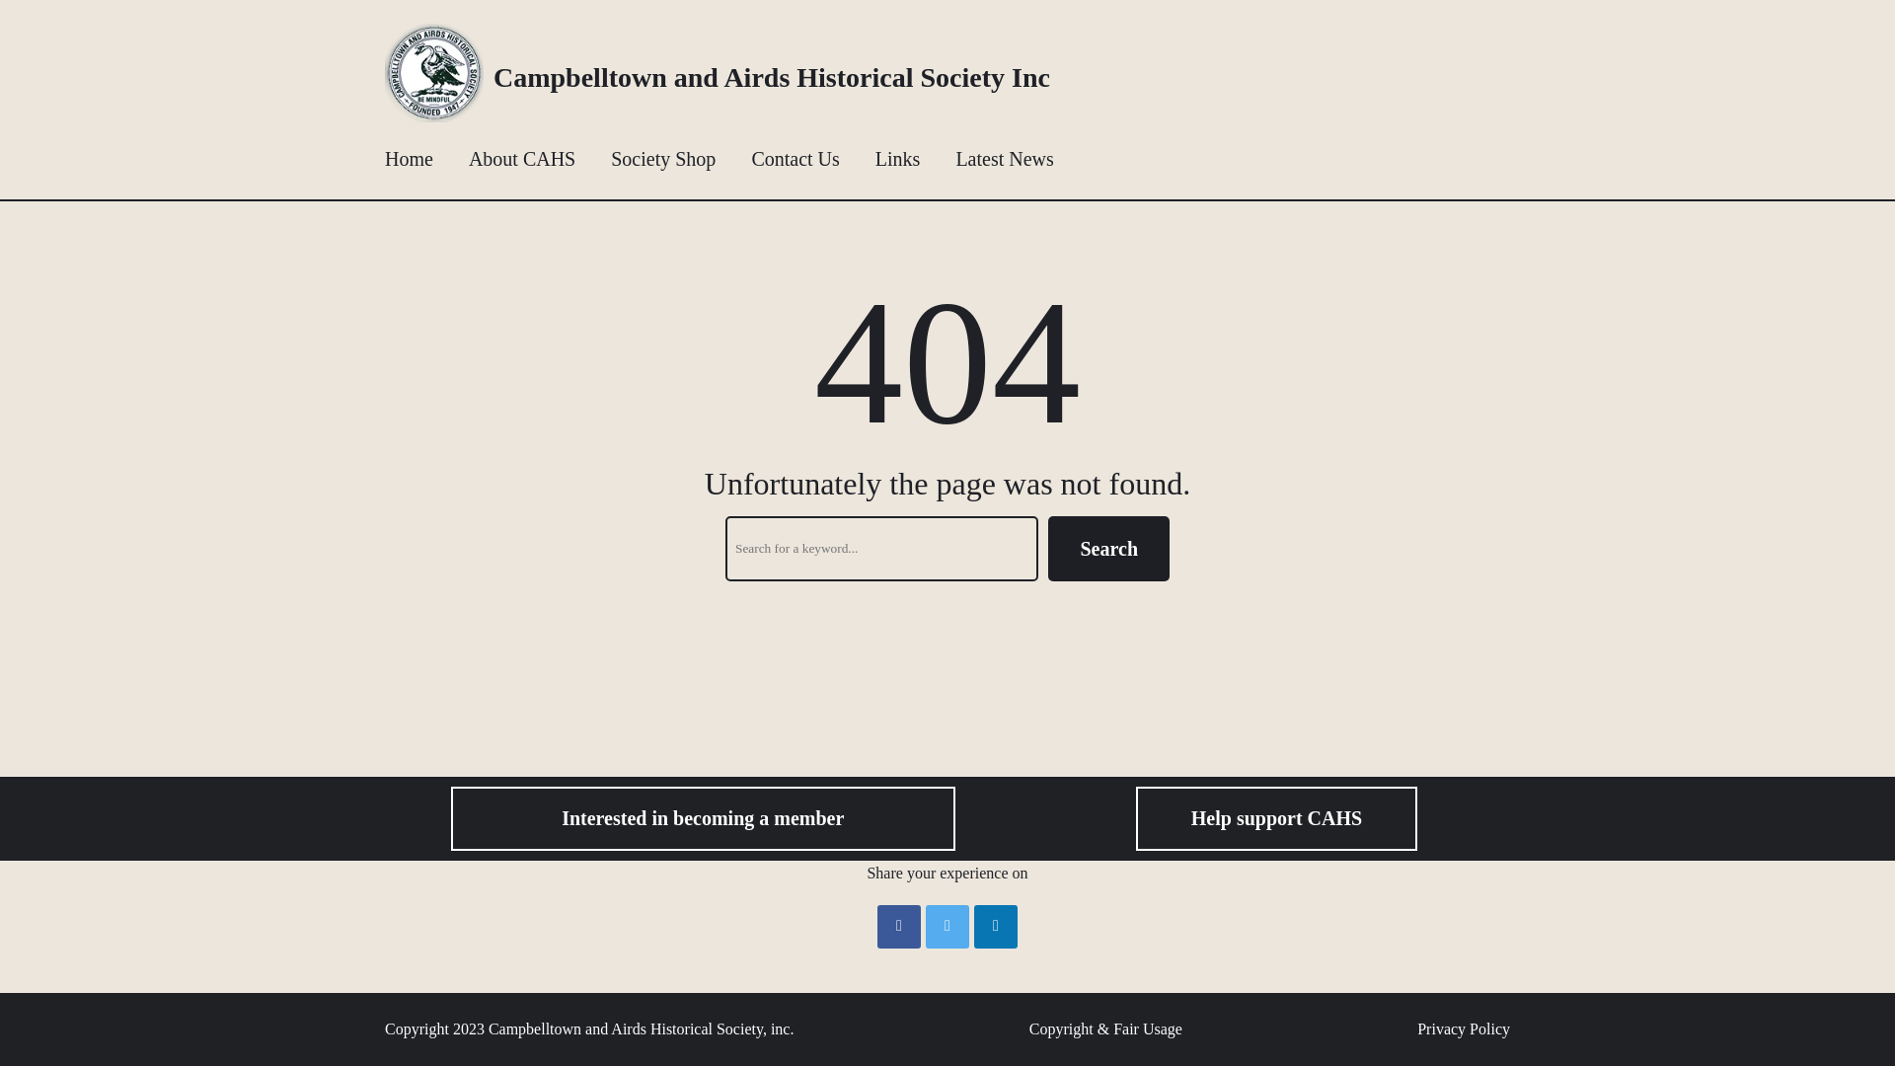 This screenshot has height=1066, width=1895. What do you see at coordinates (1005, 159) in the screenshot?
I see `Latest News` at bounding box center [1005, 159].